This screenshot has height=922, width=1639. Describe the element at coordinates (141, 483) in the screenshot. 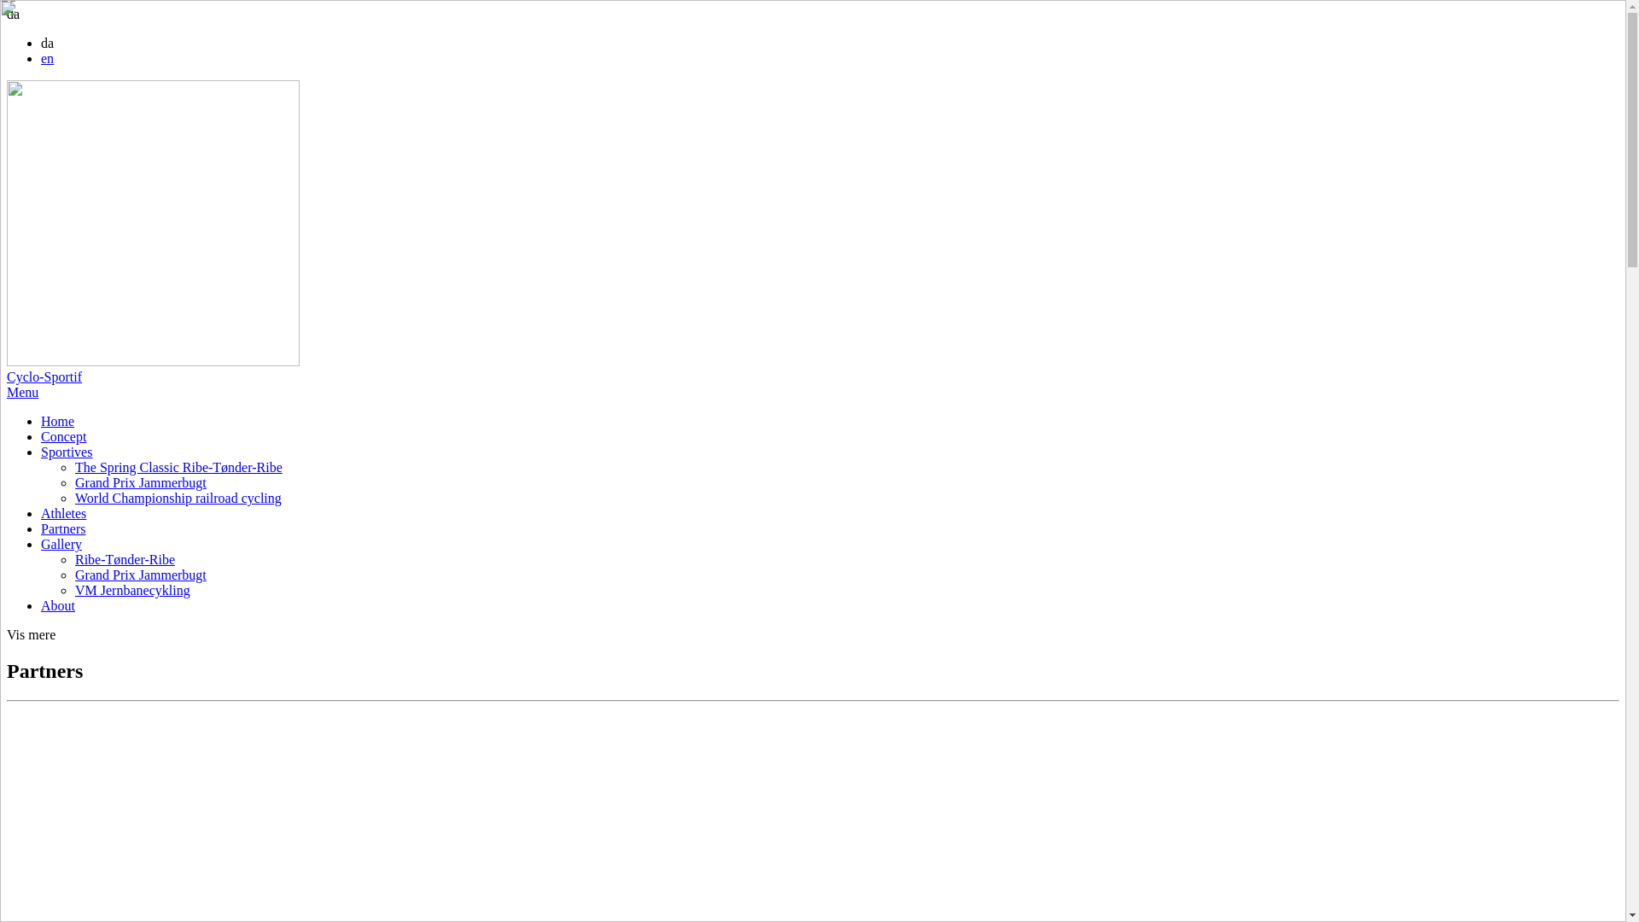

I see `Grand Prix Jammerbugt` at that location.